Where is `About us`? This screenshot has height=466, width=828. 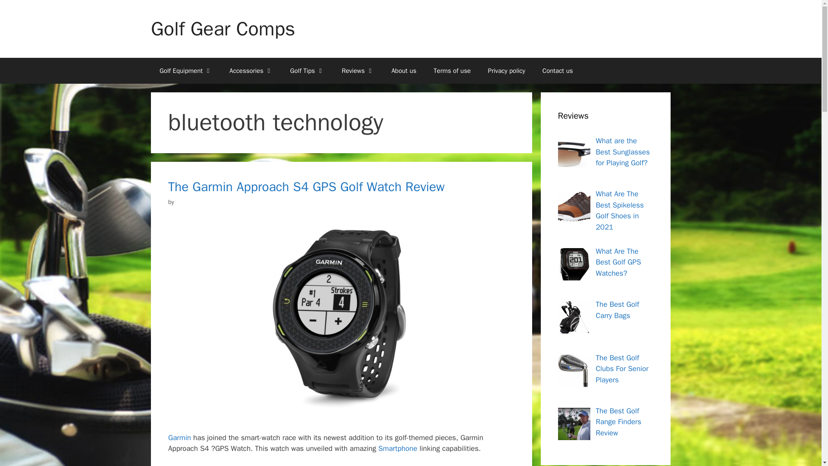 About us is located at coordinates (404, 71).